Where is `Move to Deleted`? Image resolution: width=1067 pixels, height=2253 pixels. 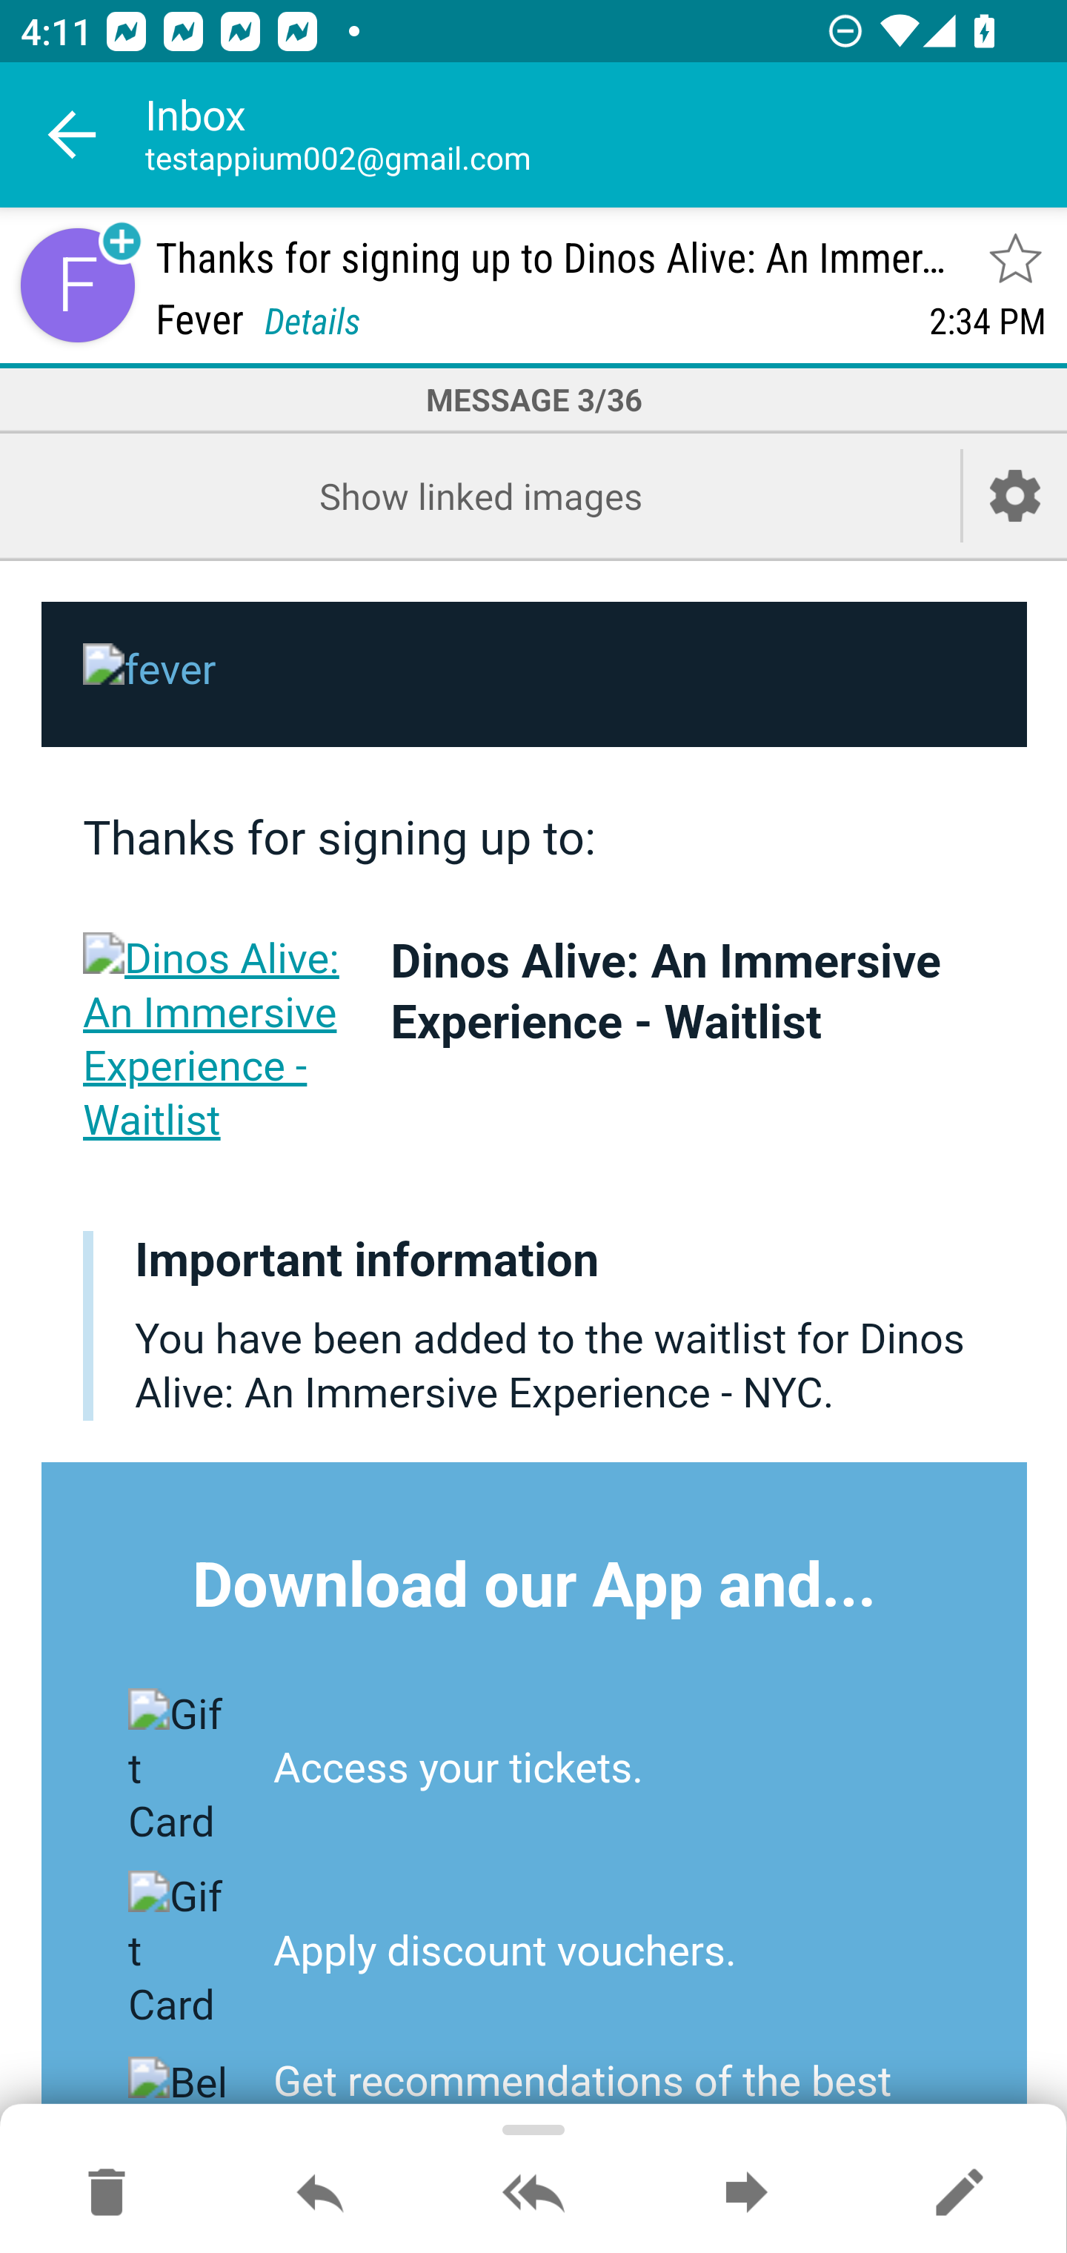 Move to Deleted is located at coordinates (107, 2194).